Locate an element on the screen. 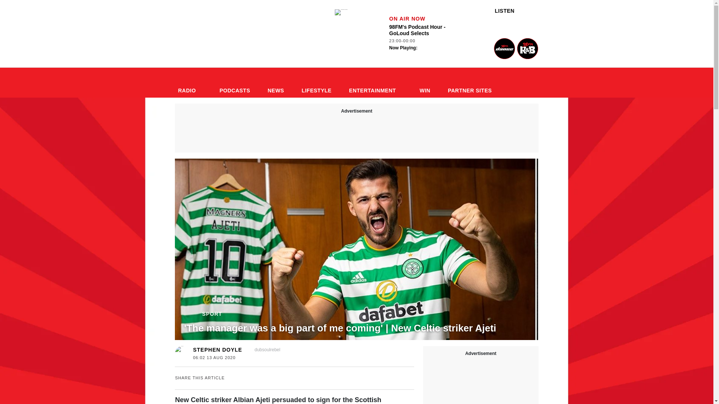  dubsoulrebel is located at coordinates (264, 349).